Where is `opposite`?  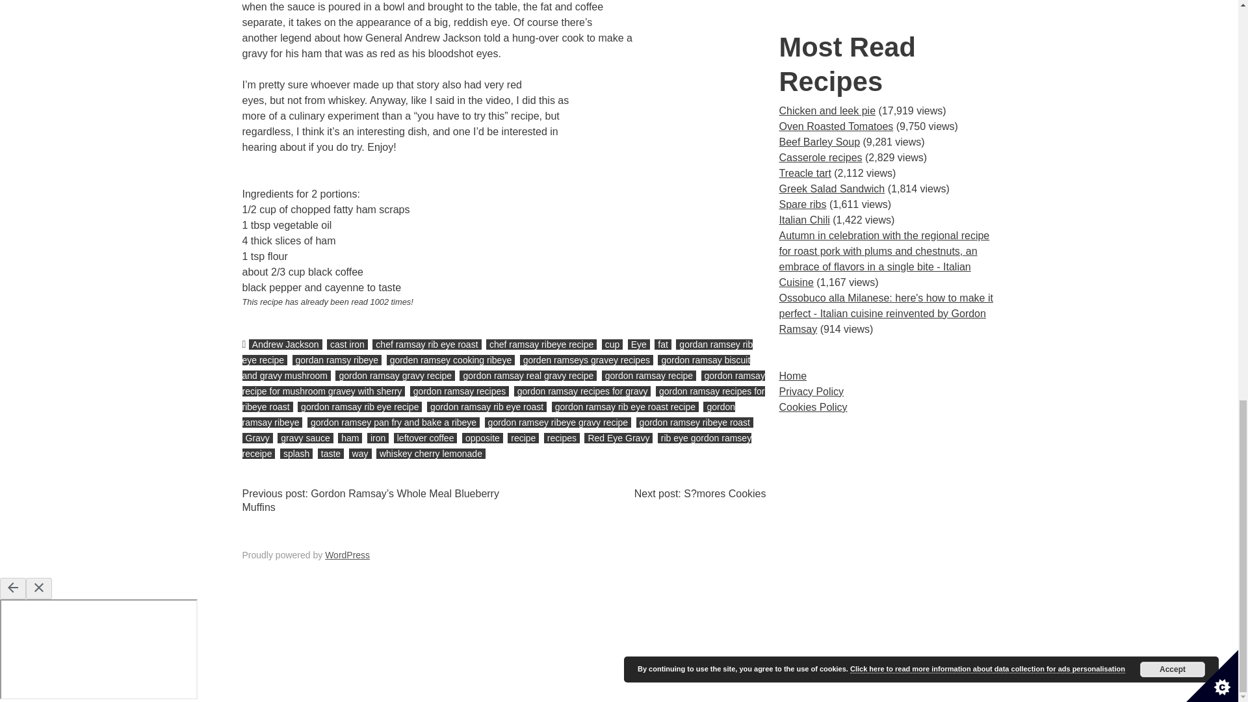
opposite is located at coordinates (482, 438).